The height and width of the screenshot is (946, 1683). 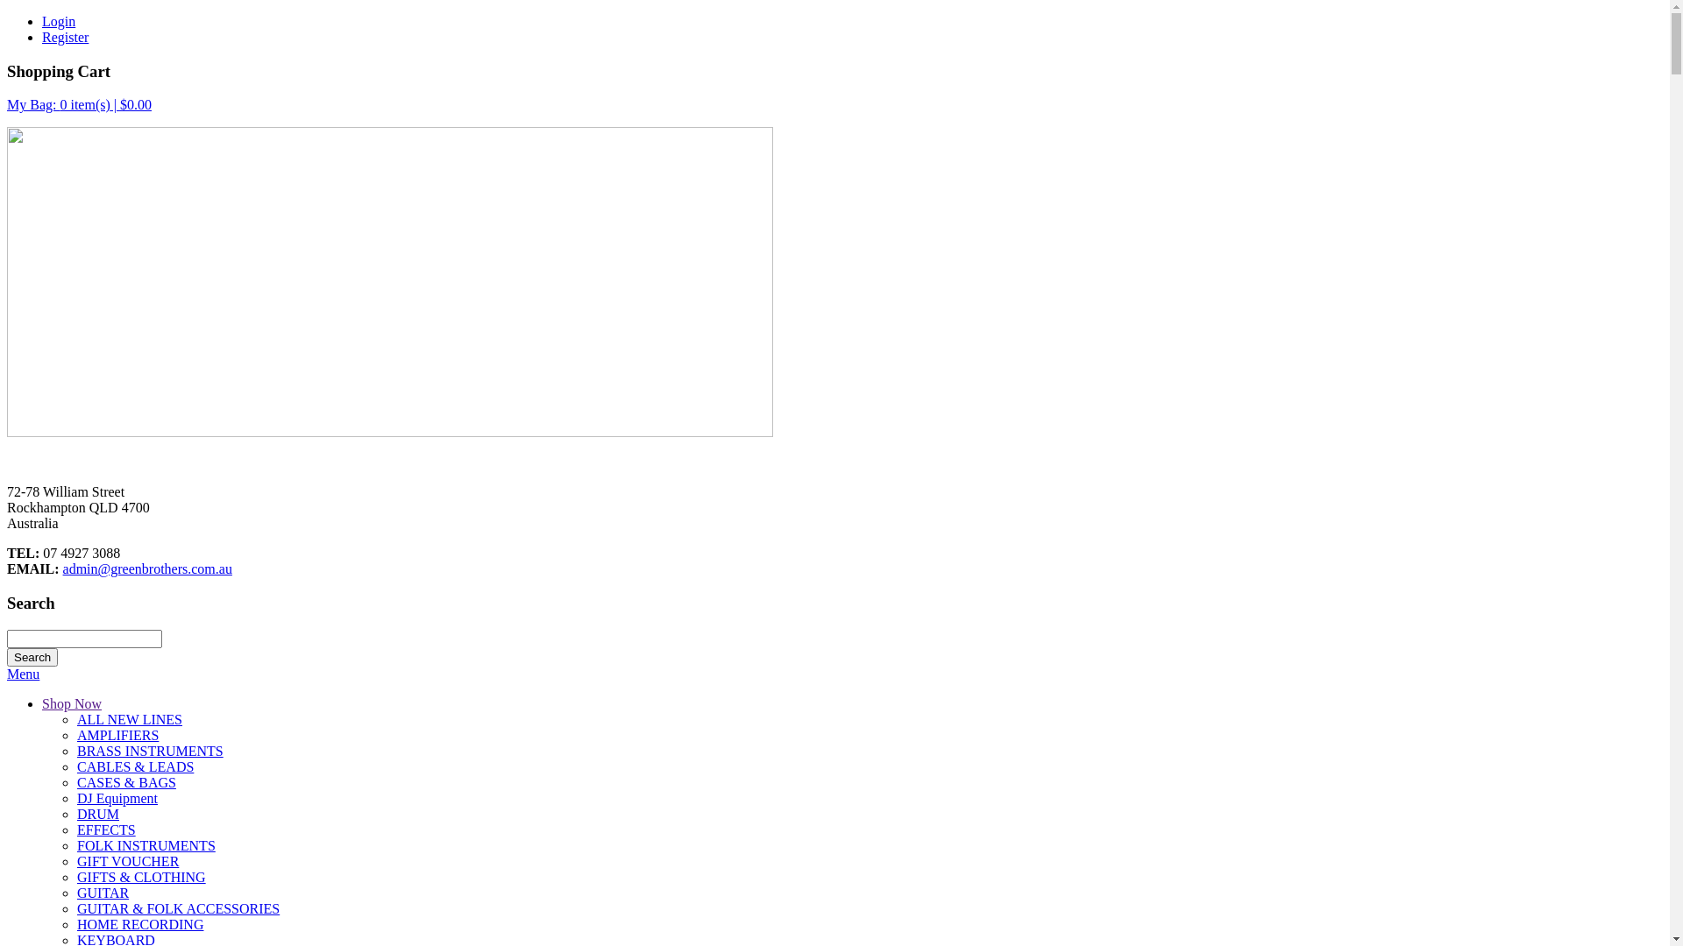 What do you see at coordinates (151, 752) in the screenshot?
I see `BRASS INSTRUMENTS` at bounding box center [151, 752].